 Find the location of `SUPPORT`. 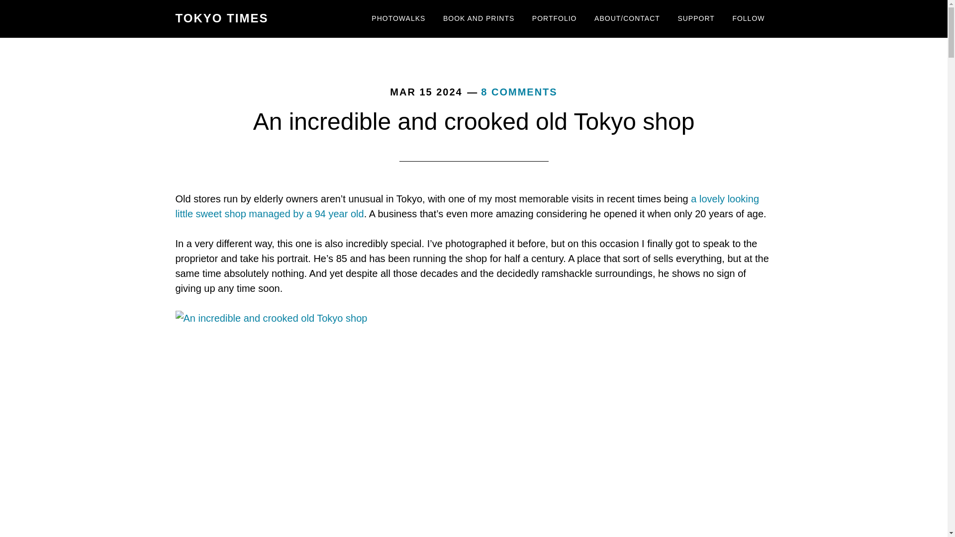

SUPPORT is located at coordinates (696, 19).